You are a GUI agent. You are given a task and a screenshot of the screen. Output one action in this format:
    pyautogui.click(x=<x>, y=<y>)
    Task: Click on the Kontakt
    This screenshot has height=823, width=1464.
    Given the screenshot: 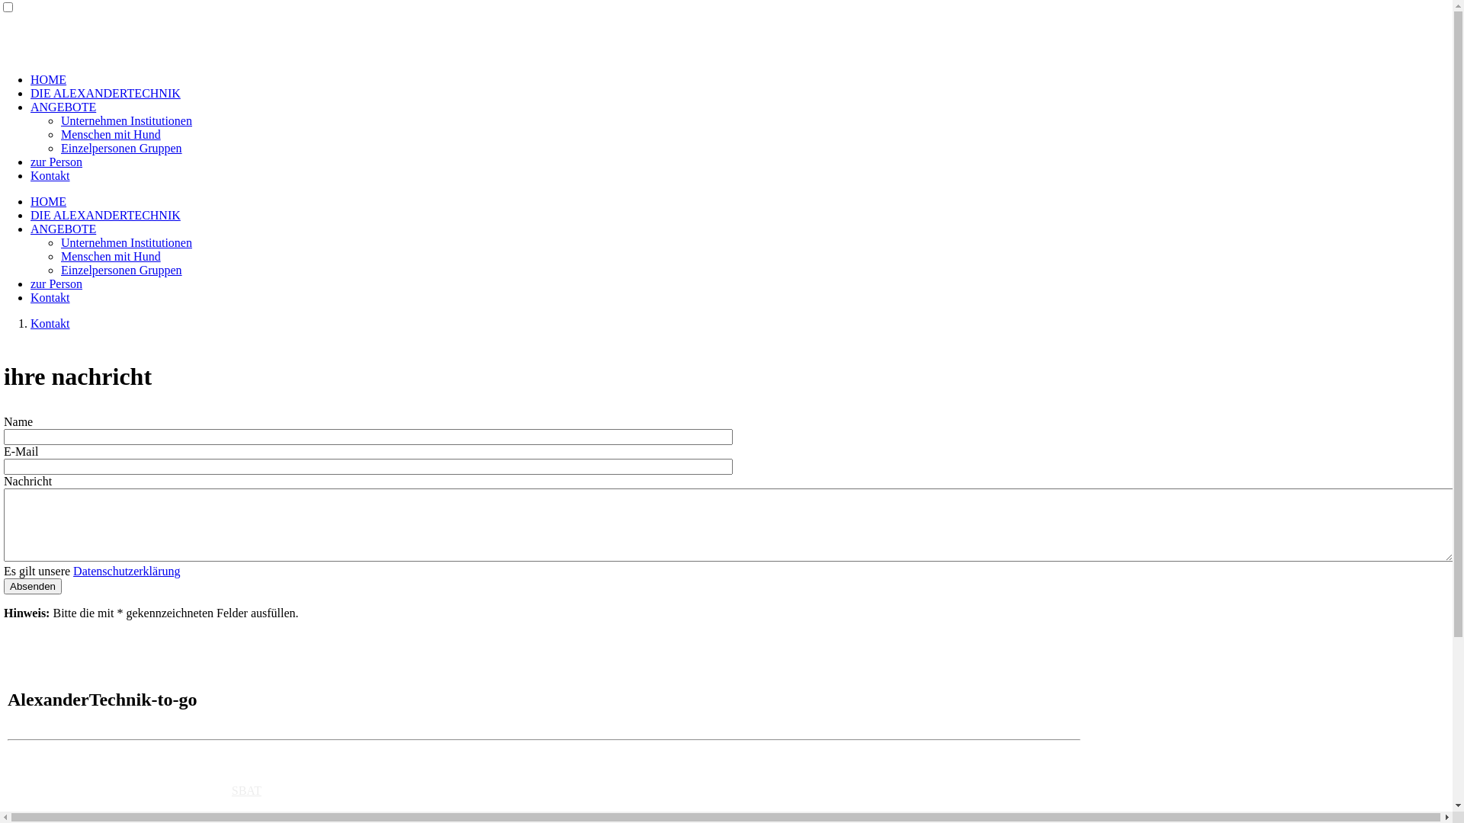 What is the action you would take?
    pyautogui.click(x=50, y=175)
    